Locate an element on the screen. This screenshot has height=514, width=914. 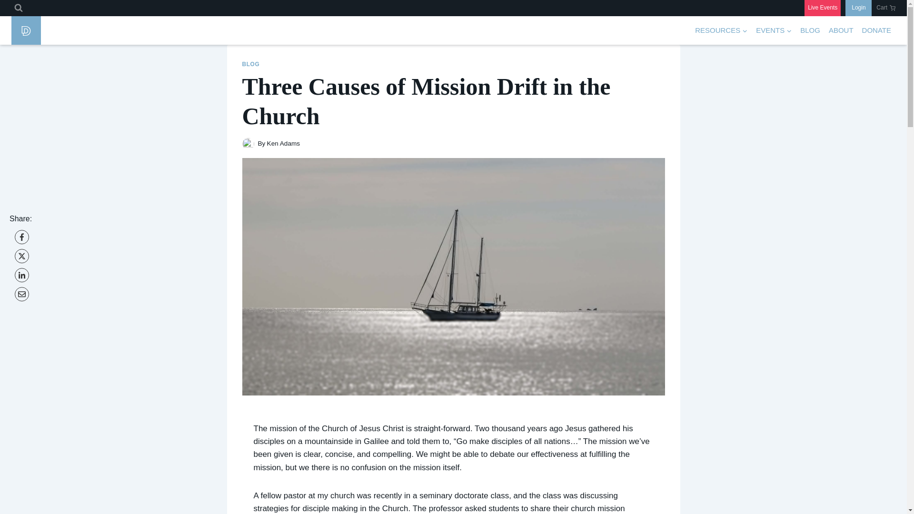
EVENTS is located at coordinates (774, 30).